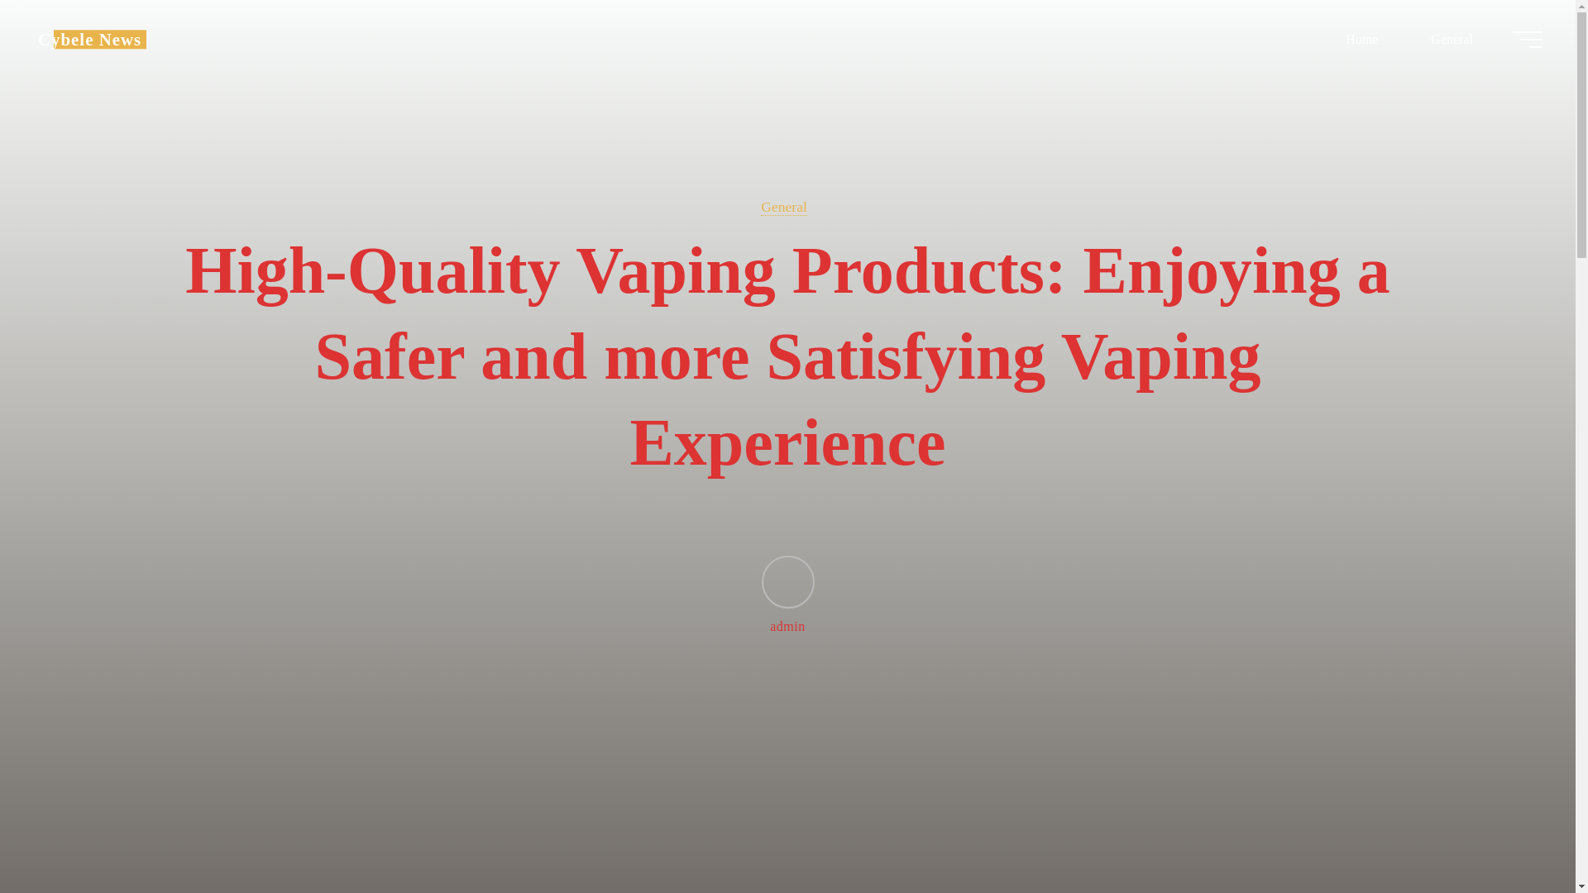  I want to click on General, so click(1451, 39).